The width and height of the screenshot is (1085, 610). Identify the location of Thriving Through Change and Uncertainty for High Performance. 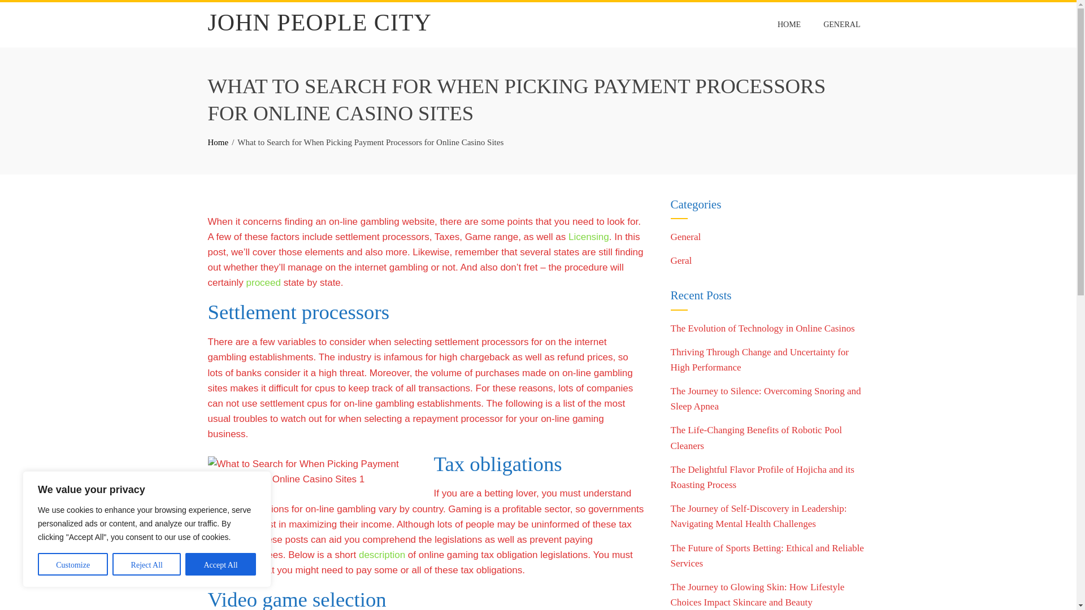
(759, 359).